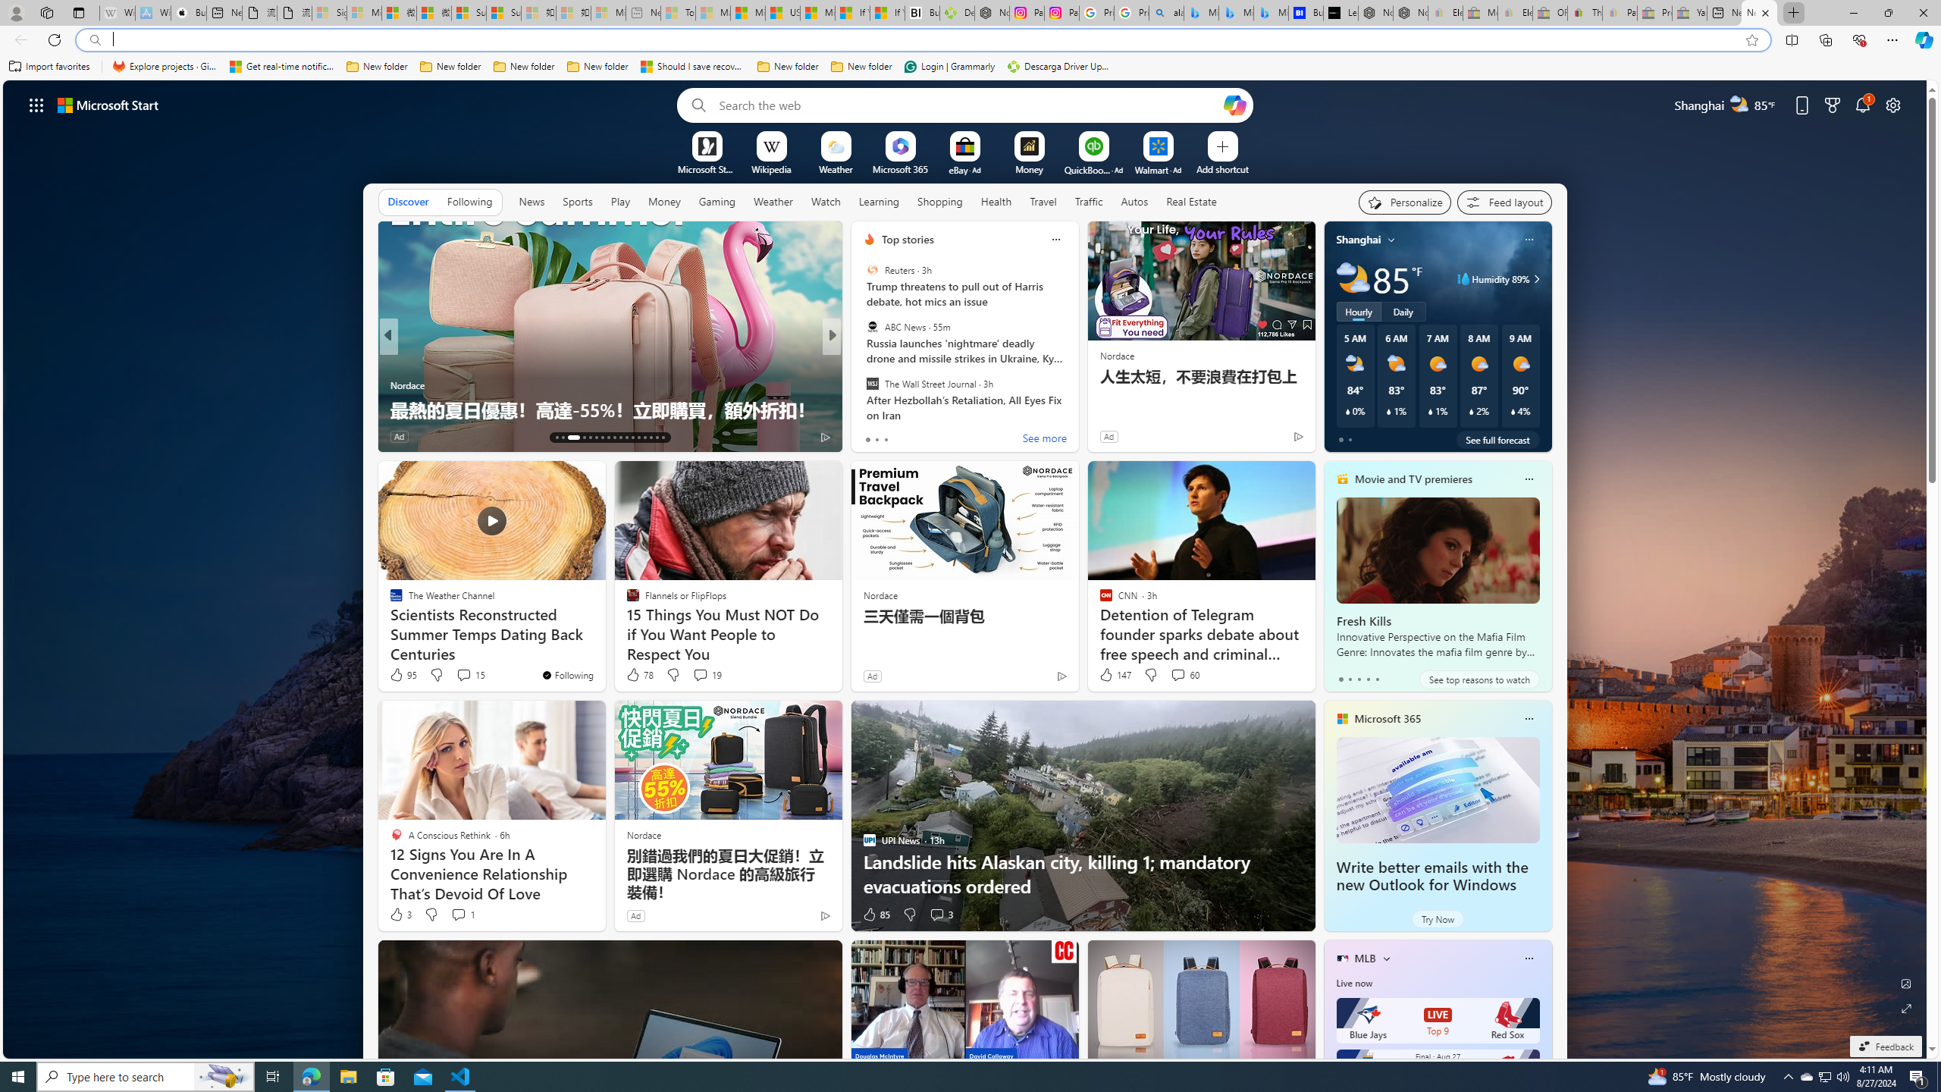  I want to click on View comments 1k Comment, so click(943, 437).